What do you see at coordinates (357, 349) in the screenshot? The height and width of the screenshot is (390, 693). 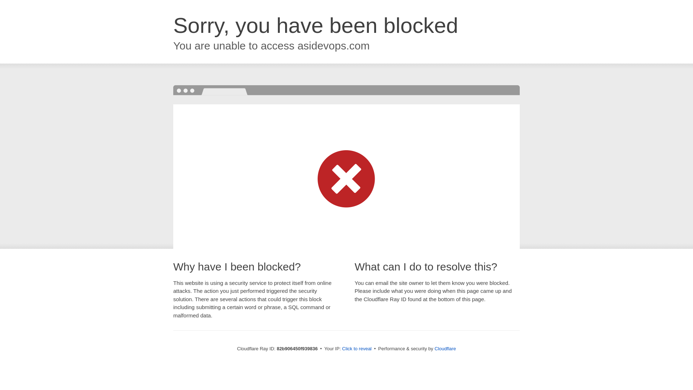 I see `Click to reveal` at bounding box center [357, 349].